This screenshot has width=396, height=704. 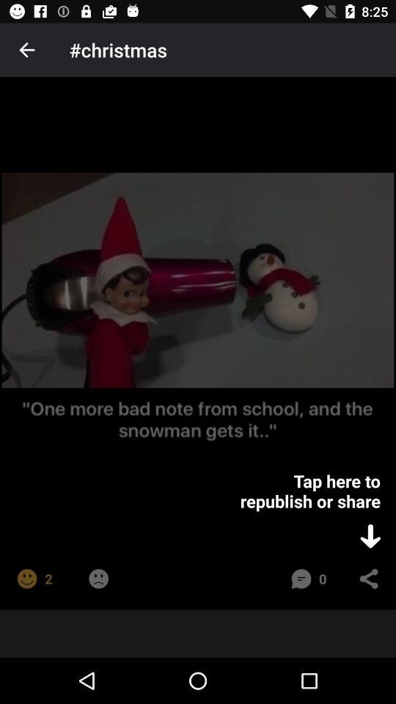 What do you see at coordinates (370, 535) in the screenshot?
I see `click on the icon above share icon` at bounding box center [370, 535].